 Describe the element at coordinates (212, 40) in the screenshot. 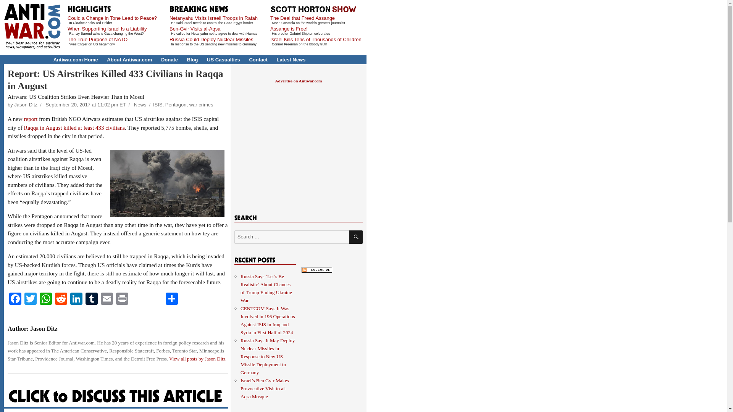

I see `Russia Could Deploy Nuclear Missiles` at that location.